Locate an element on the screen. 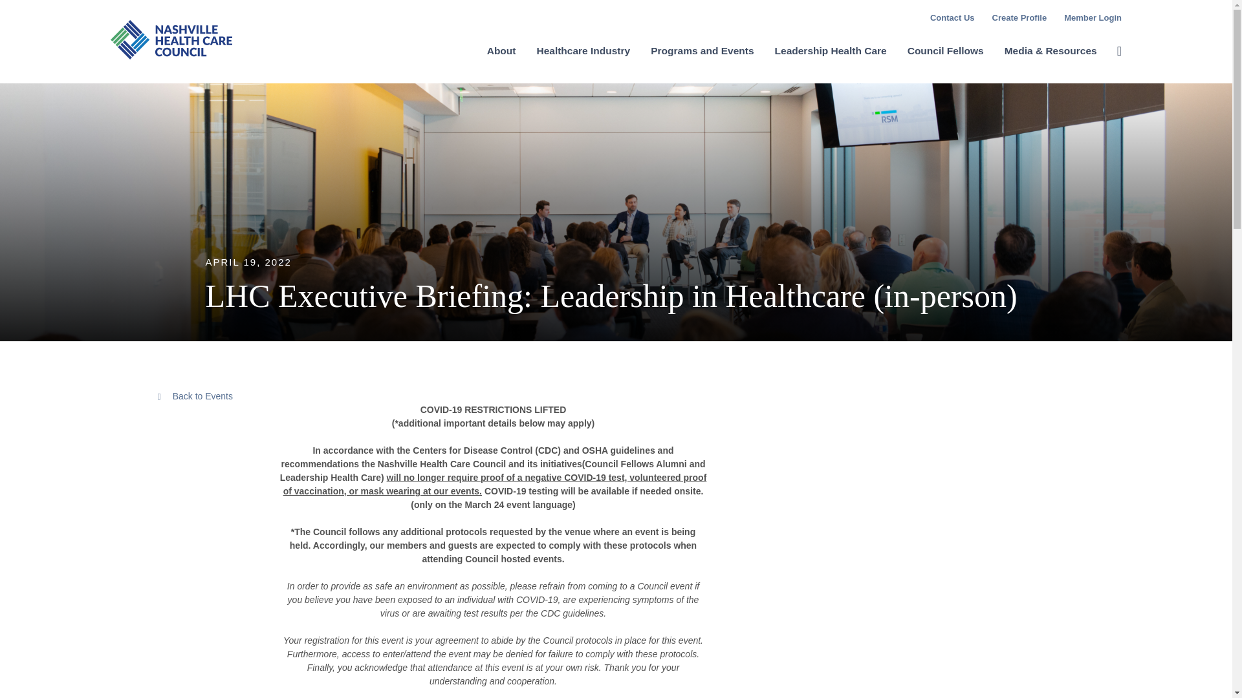 Image resolution: width=1242 pixels, height=698 pixels. Create Profile is located at coordinates (1019, 17).